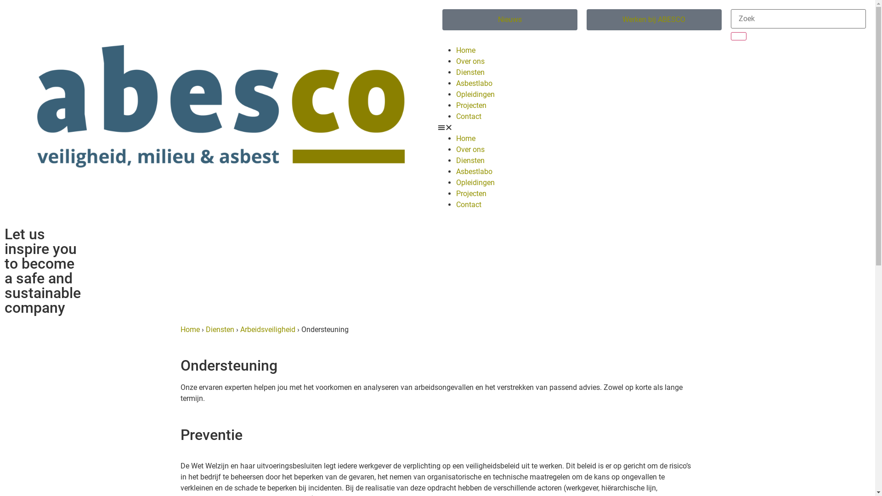 The height and width of the screenshot is (496, 882). Describe the element at coordinates (470, 150) in the screenshot. I see `Over ons` at that location.